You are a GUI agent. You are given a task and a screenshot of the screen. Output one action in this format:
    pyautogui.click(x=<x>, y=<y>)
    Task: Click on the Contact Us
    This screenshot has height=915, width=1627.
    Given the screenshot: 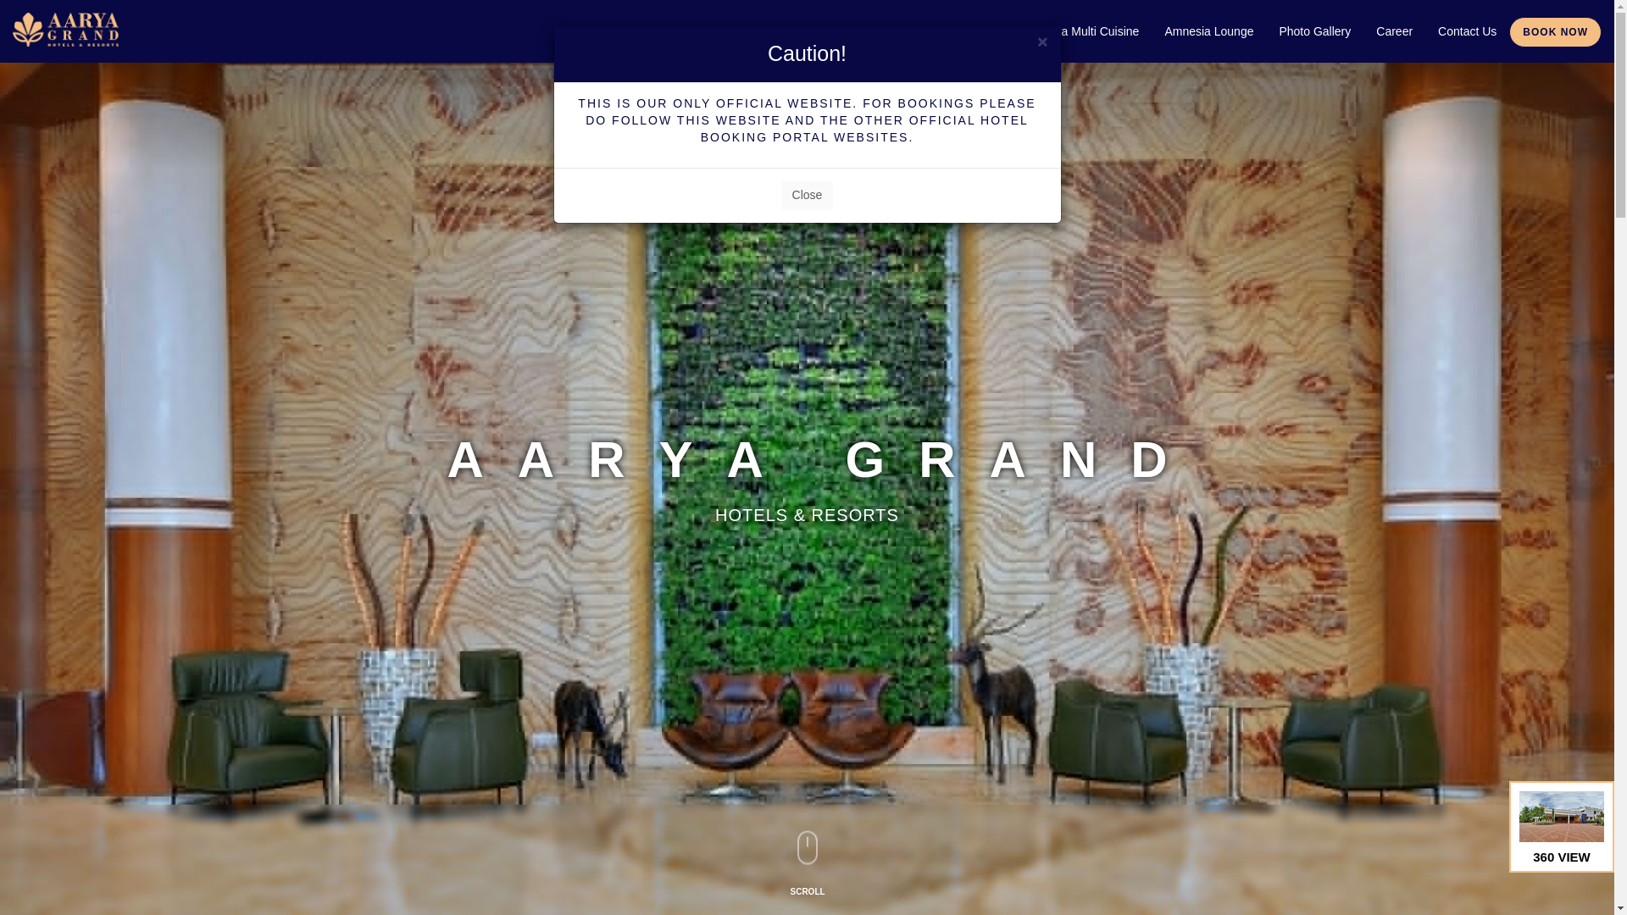 What is the action you would take?
    pyautogui.click(x=1467, y=31)
    